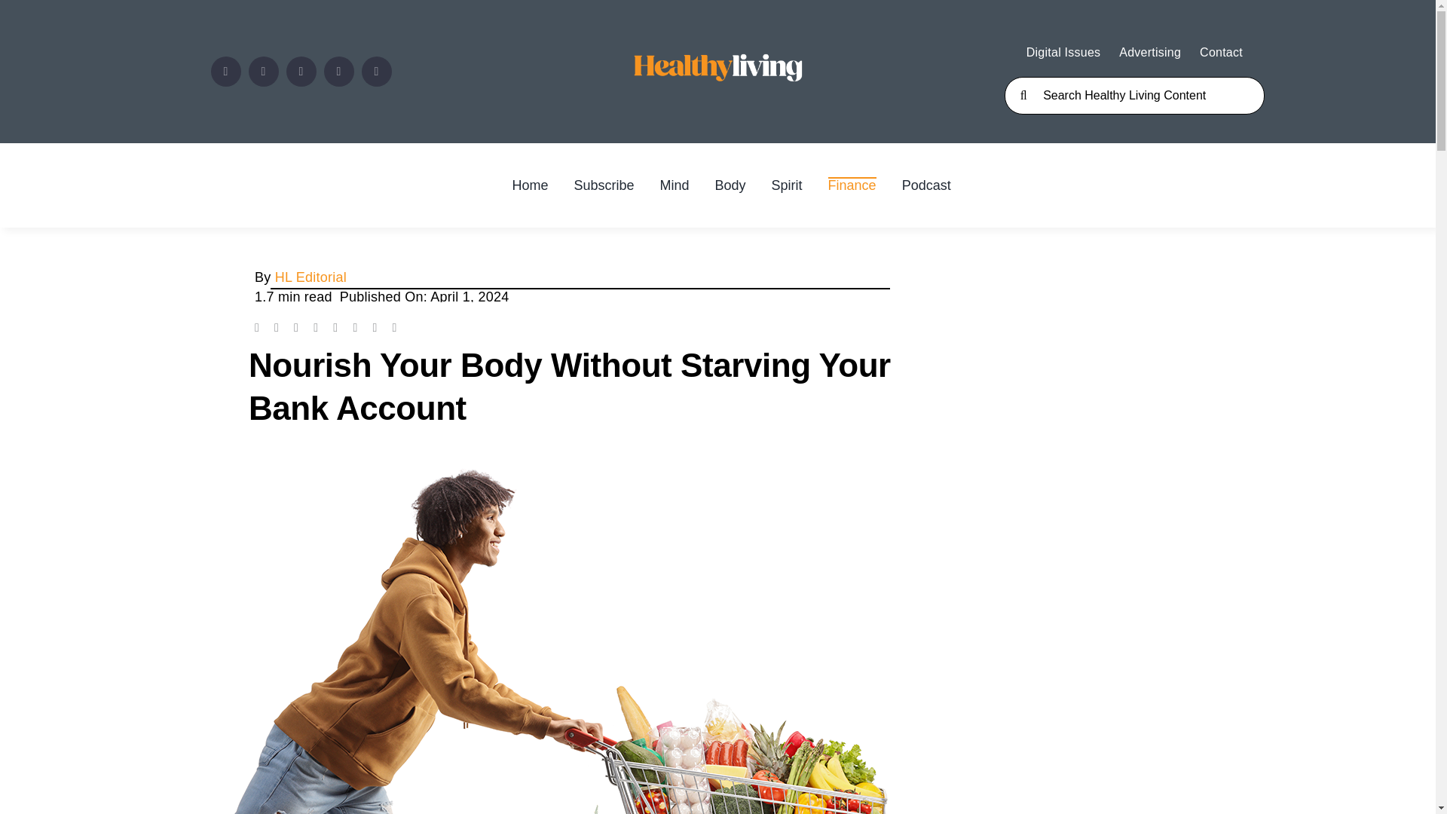  What do you see at coordinates (925, 185) in the screenshot?
I see `Podcast` at bounding box center [925, 185].